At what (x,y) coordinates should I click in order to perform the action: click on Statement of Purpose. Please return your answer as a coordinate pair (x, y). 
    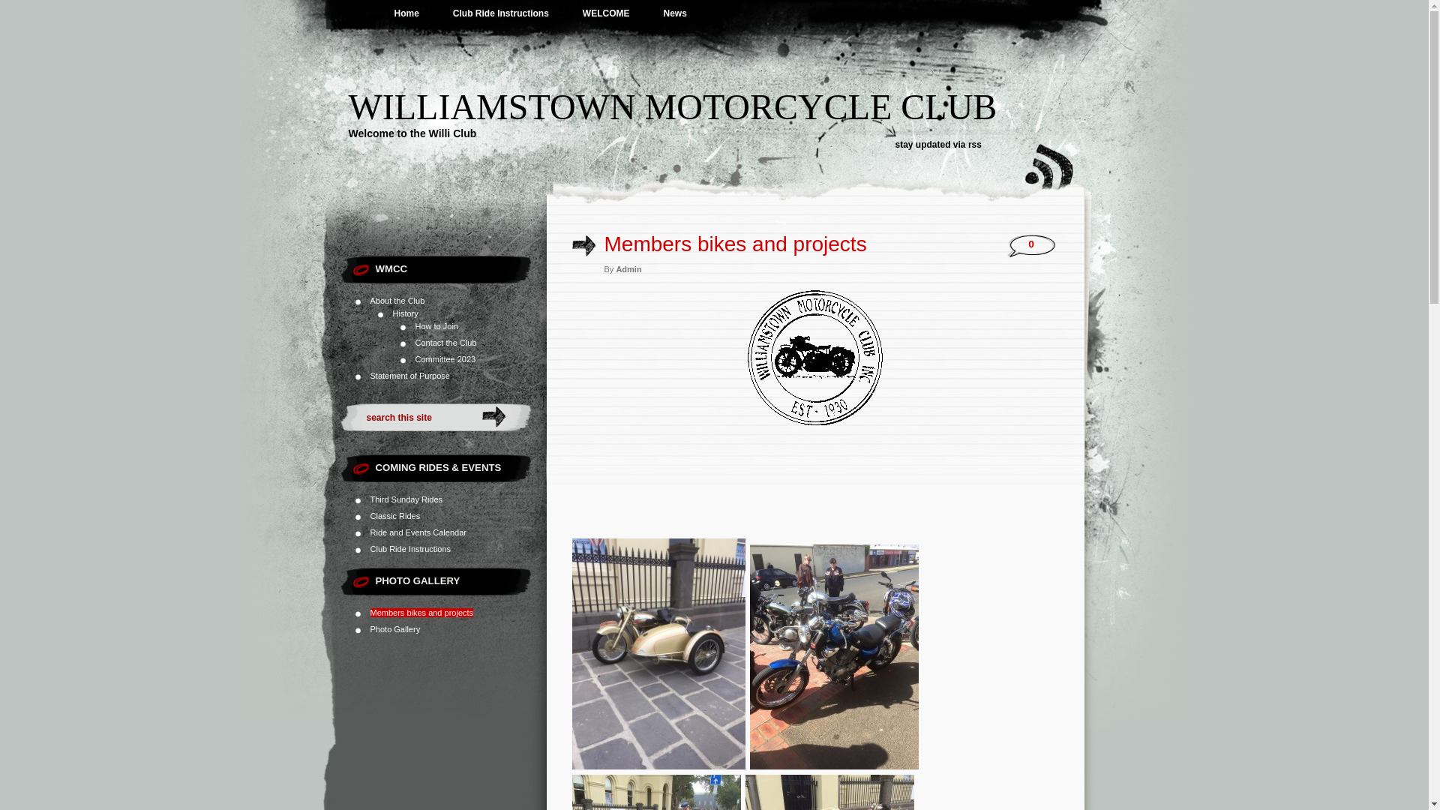
    Looking at the image, I should click on (409, 376).